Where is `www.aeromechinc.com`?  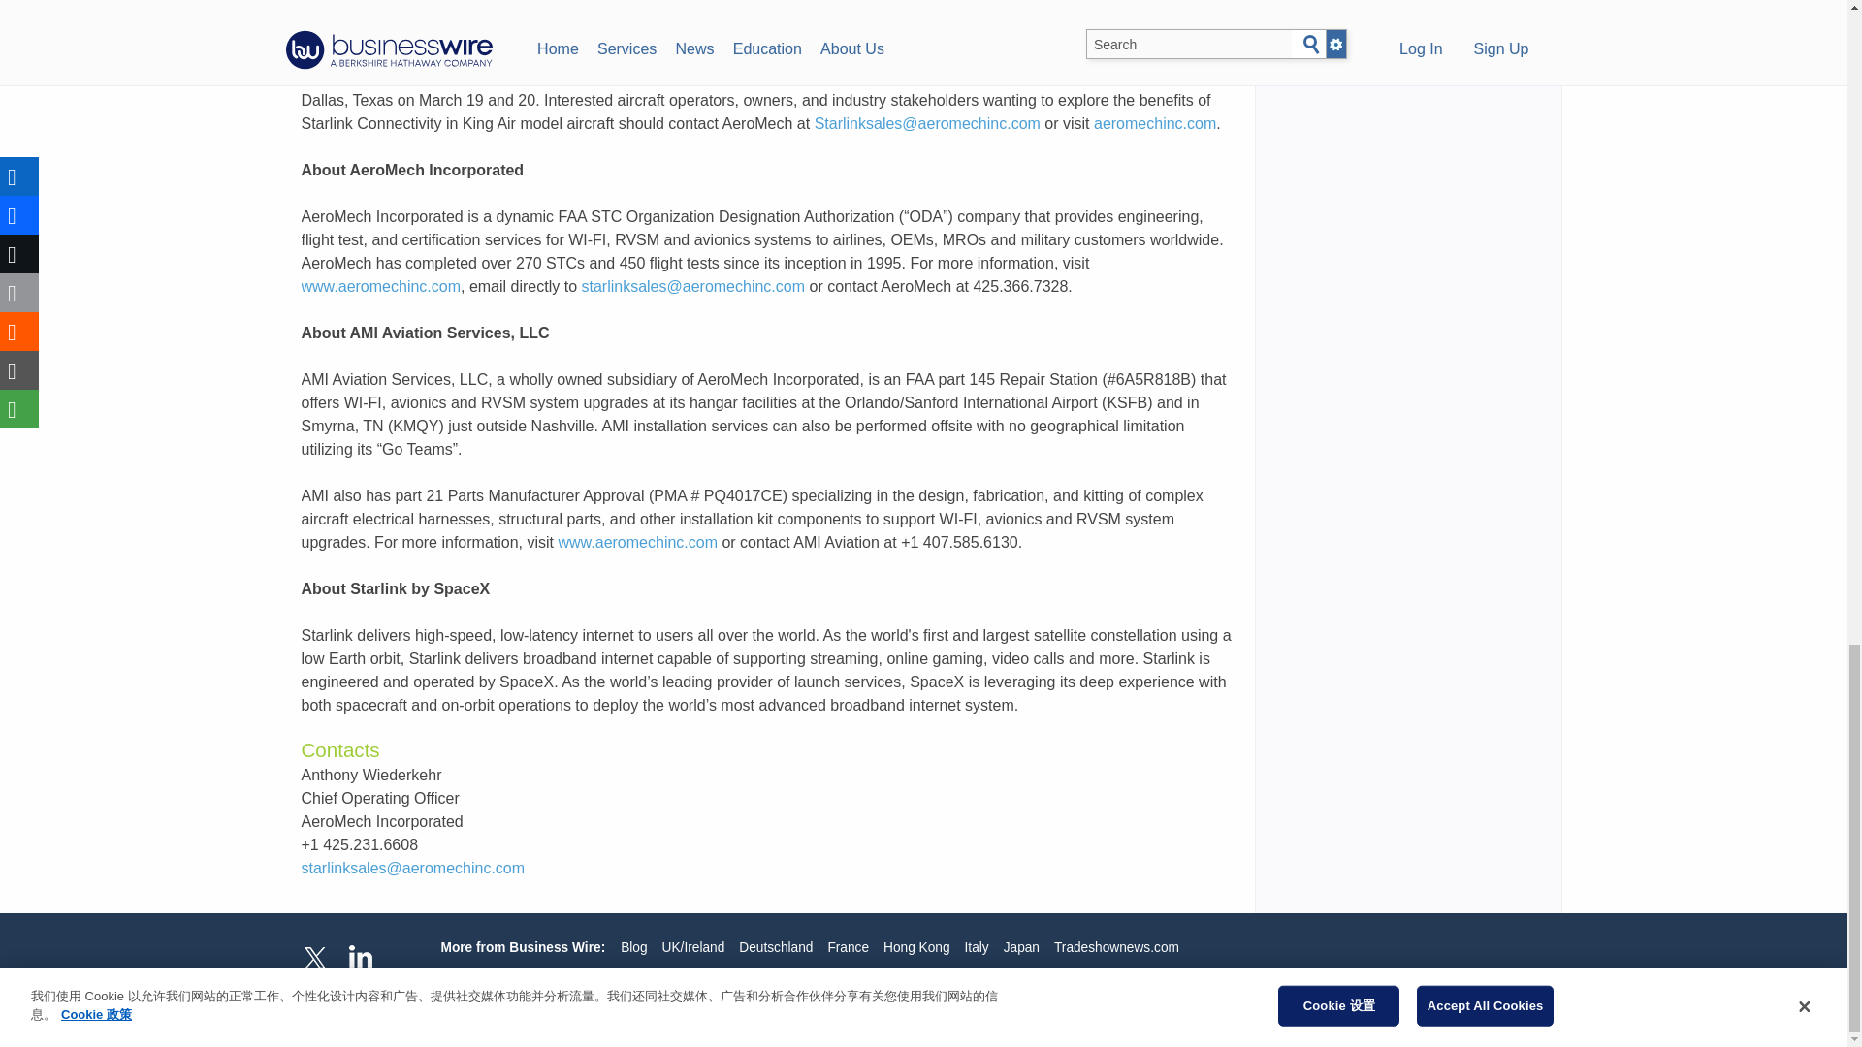 www.aeromechinc.com is located at coordinates (380, 286).